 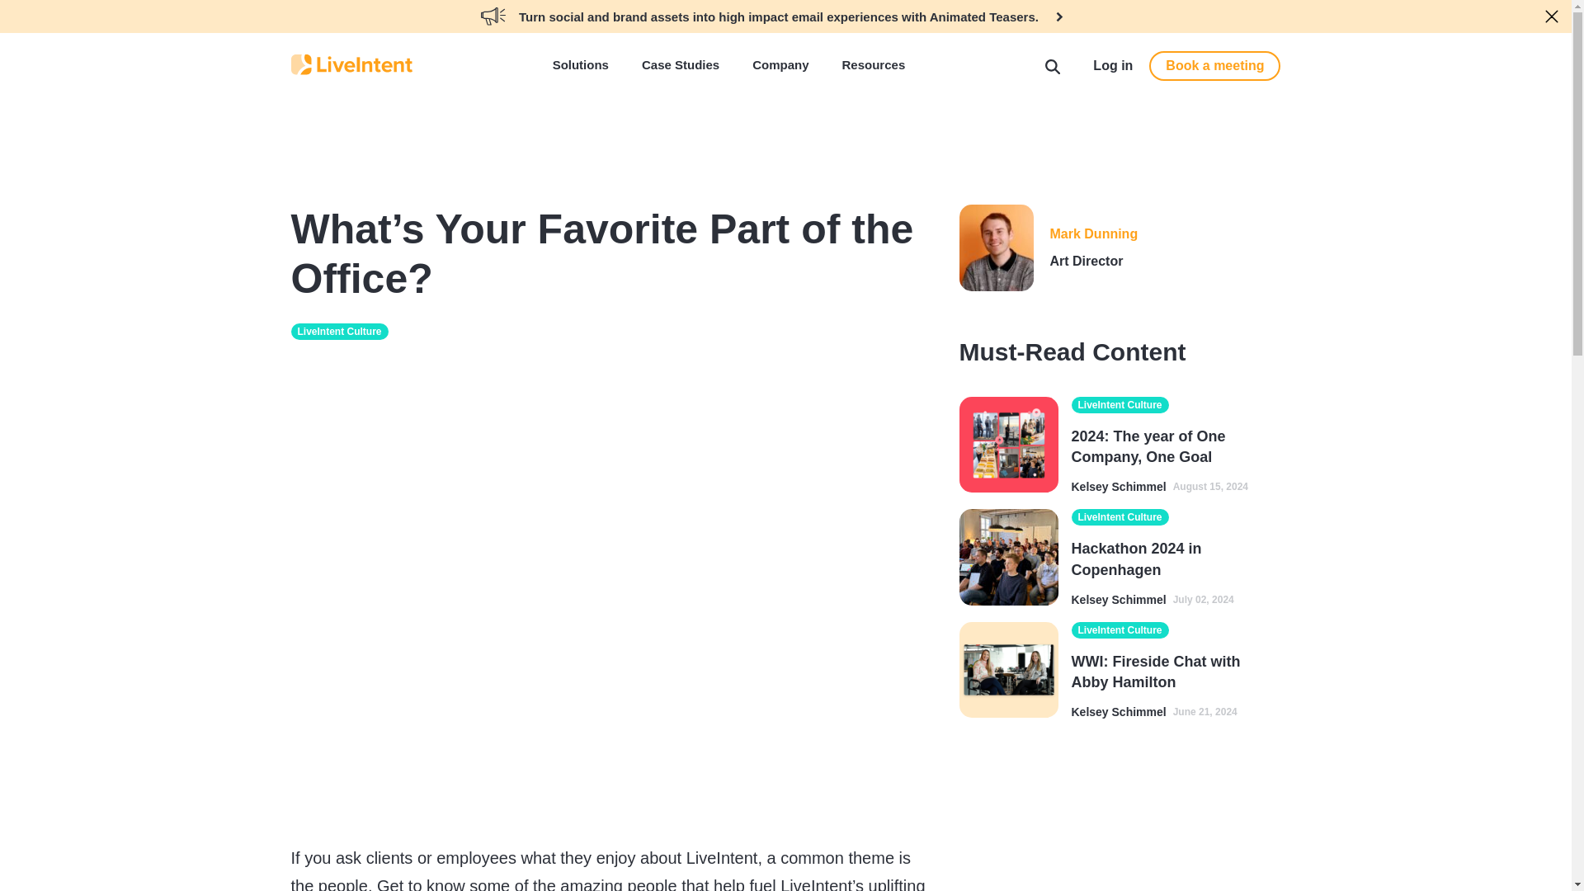 What do you see at coordinates (1214, 66) in the screenshot?
I see `Book a meeting` at bounding box center [1214, 66].